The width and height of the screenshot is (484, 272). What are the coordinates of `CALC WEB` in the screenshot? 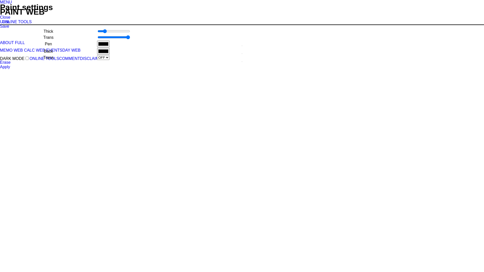 It's located at (35, 50).